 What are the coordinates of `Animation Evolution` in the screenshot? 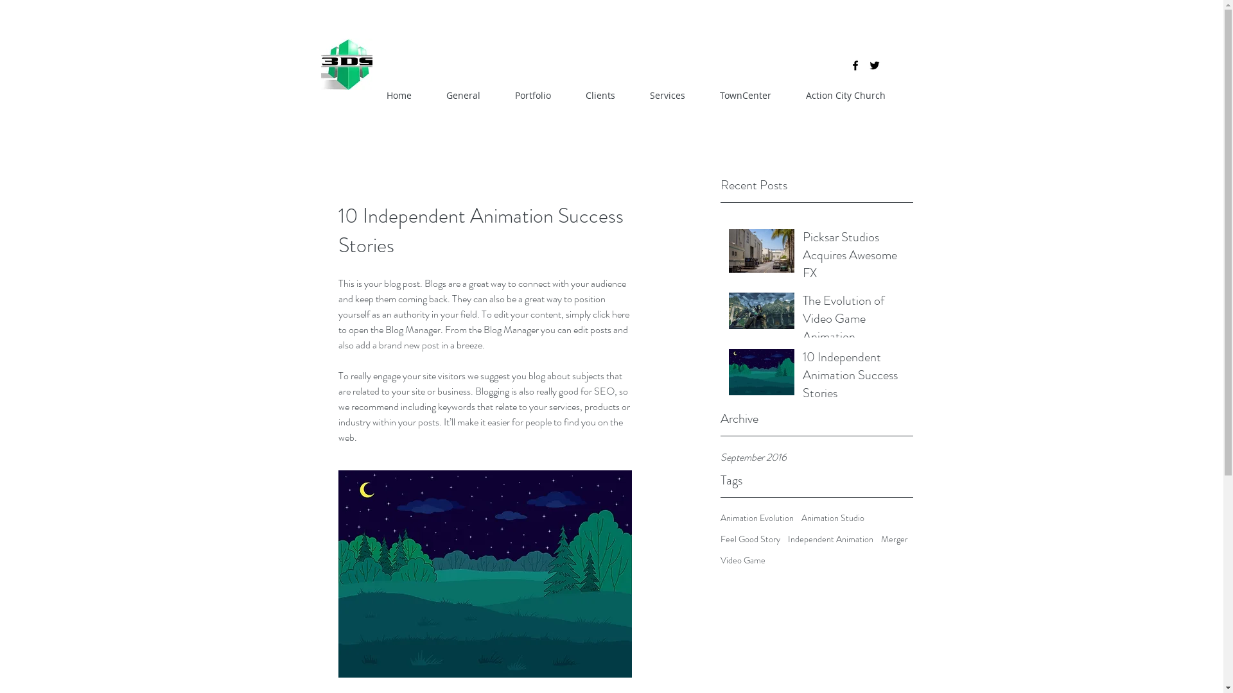 It's located at (757, 518).